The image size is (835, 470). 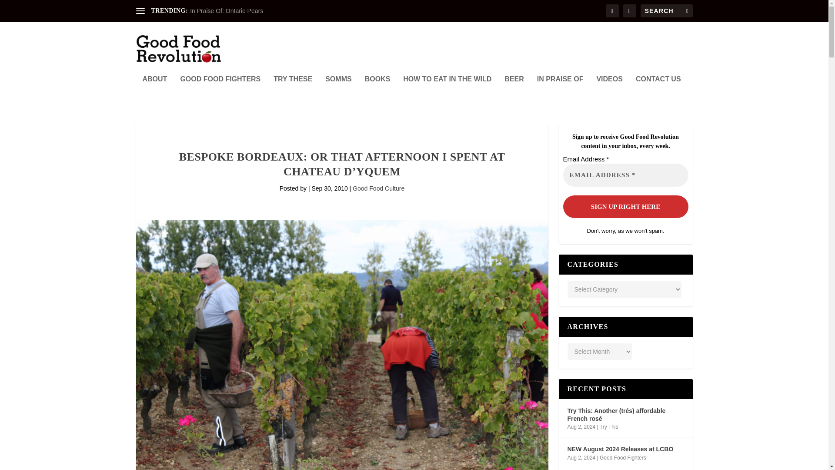 What do you see at coordinates (447, 91) in the screenshot?
I see `HOW TO EAT IN THE WILD` at bounding box center [447, 91].